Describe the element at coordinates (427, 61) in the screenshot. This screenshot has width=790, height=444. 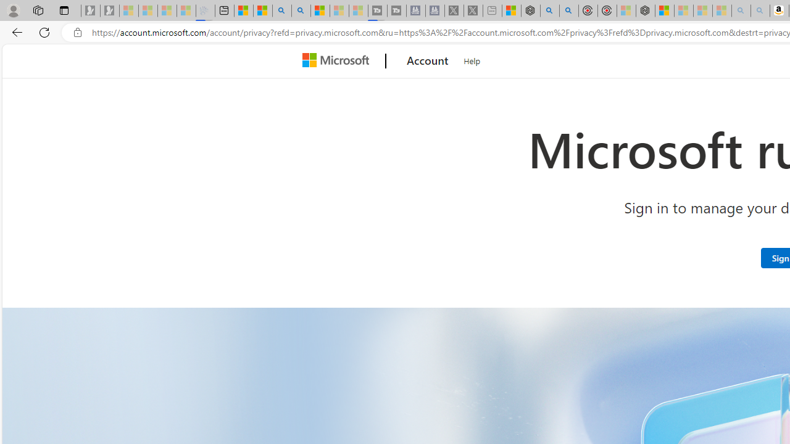
I see `Account` at that location.